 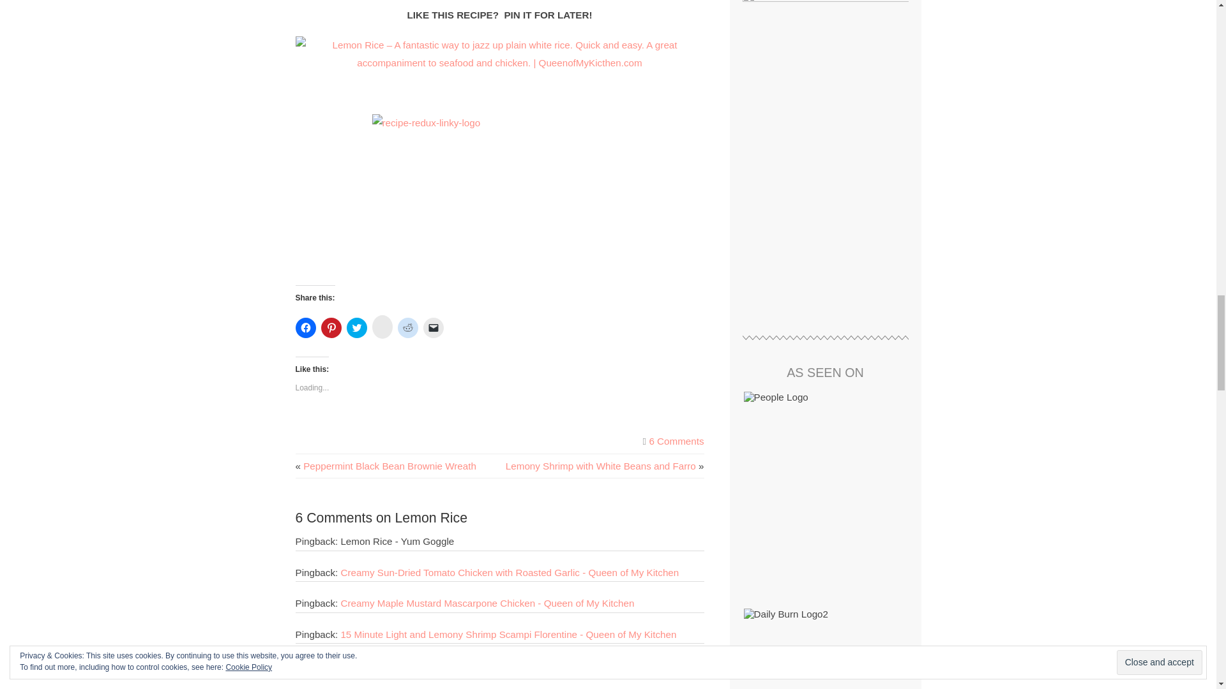 What do you see at coordinates (330, 328) in the screenshot?
I see `Click to share on Pinterest` at bounding box center [330, 328].